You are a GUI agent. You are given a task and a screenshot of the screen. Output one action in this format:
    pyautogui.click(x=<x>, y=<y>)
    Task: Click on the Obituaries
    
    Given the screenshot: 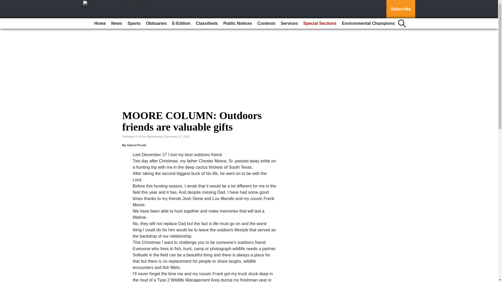 What is the action you would take?
    pyautogui.click(x=156, y=23)
    